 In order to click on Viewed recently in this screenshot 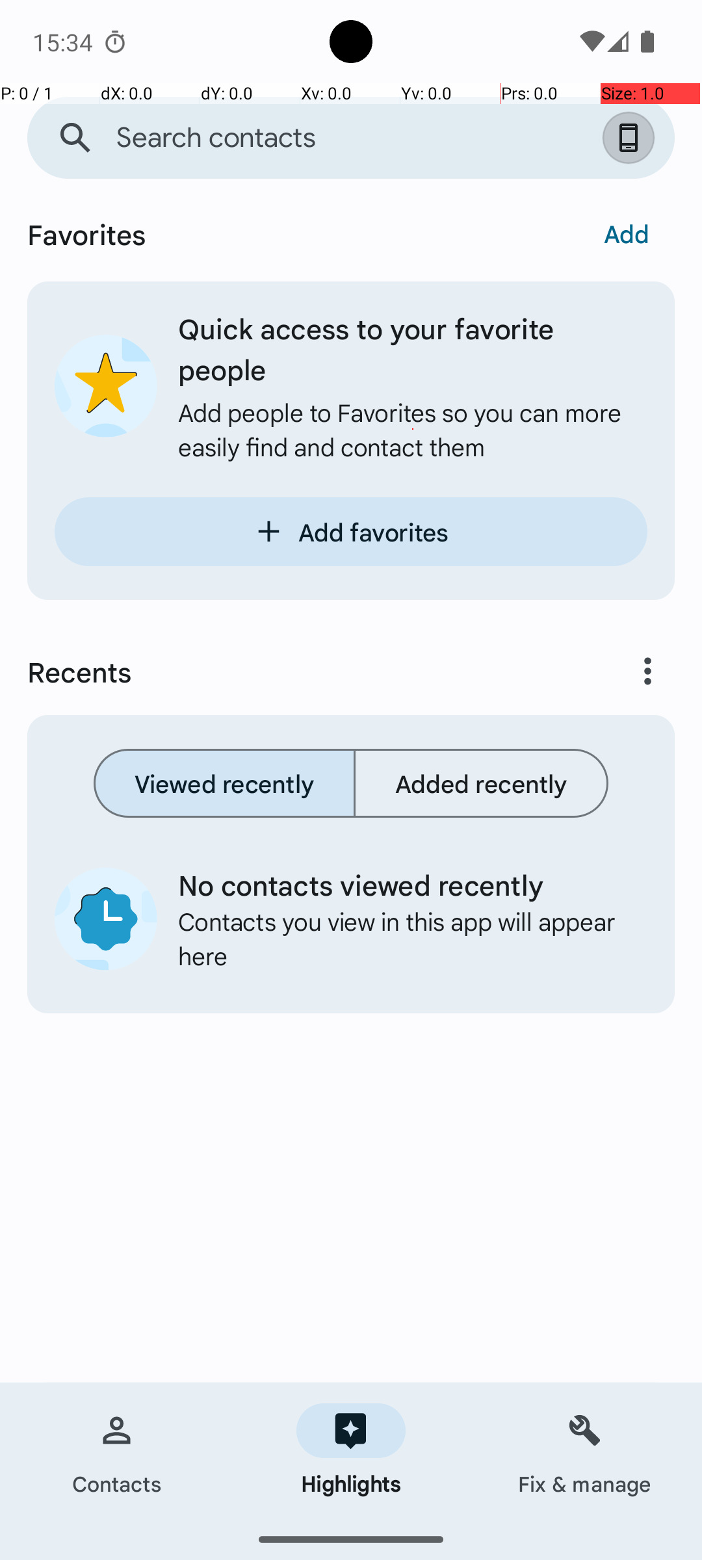, I will do `click(225, 783)`.